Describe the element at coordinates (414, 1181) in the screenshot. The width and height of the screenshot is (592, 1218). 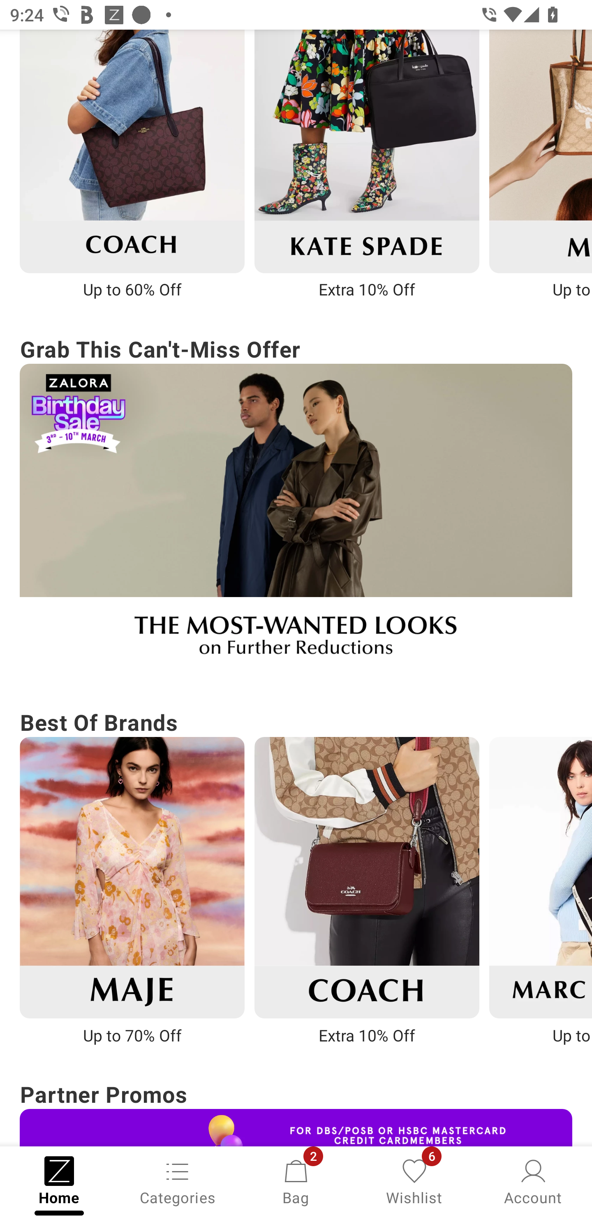
I see `Wishlist, 6 new notifications Wishlist` at that location.